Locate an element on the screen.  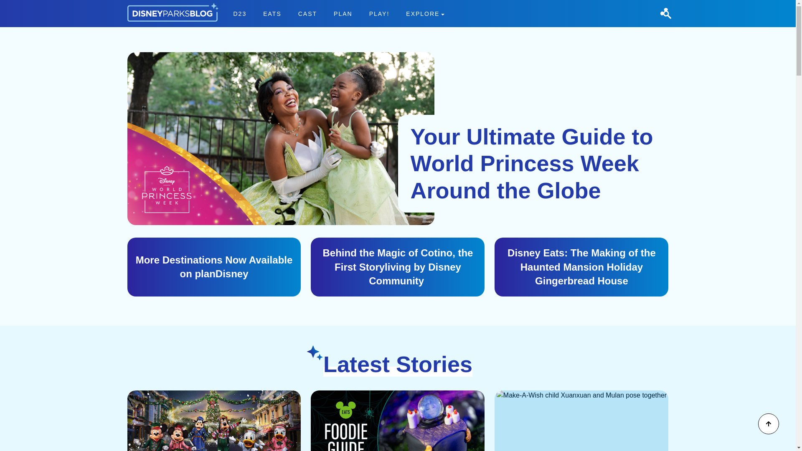
EXPLORE is located at coordinates (425, 13).